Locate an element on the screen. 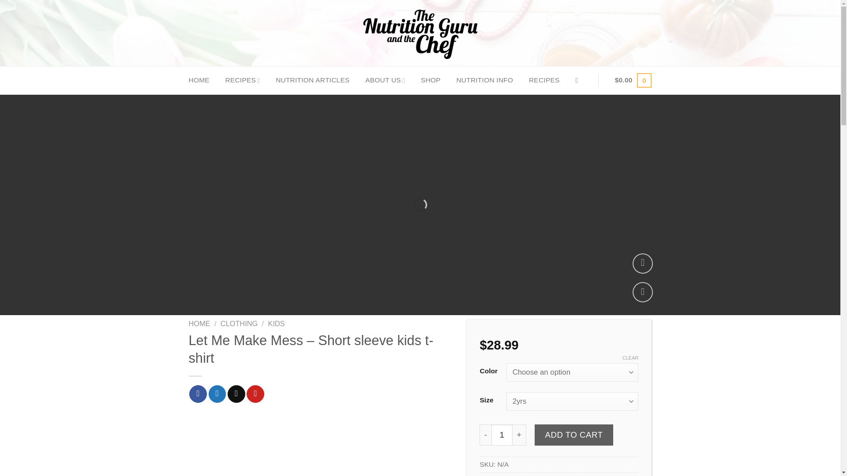  Zoom is located at coordinates (643, 264).